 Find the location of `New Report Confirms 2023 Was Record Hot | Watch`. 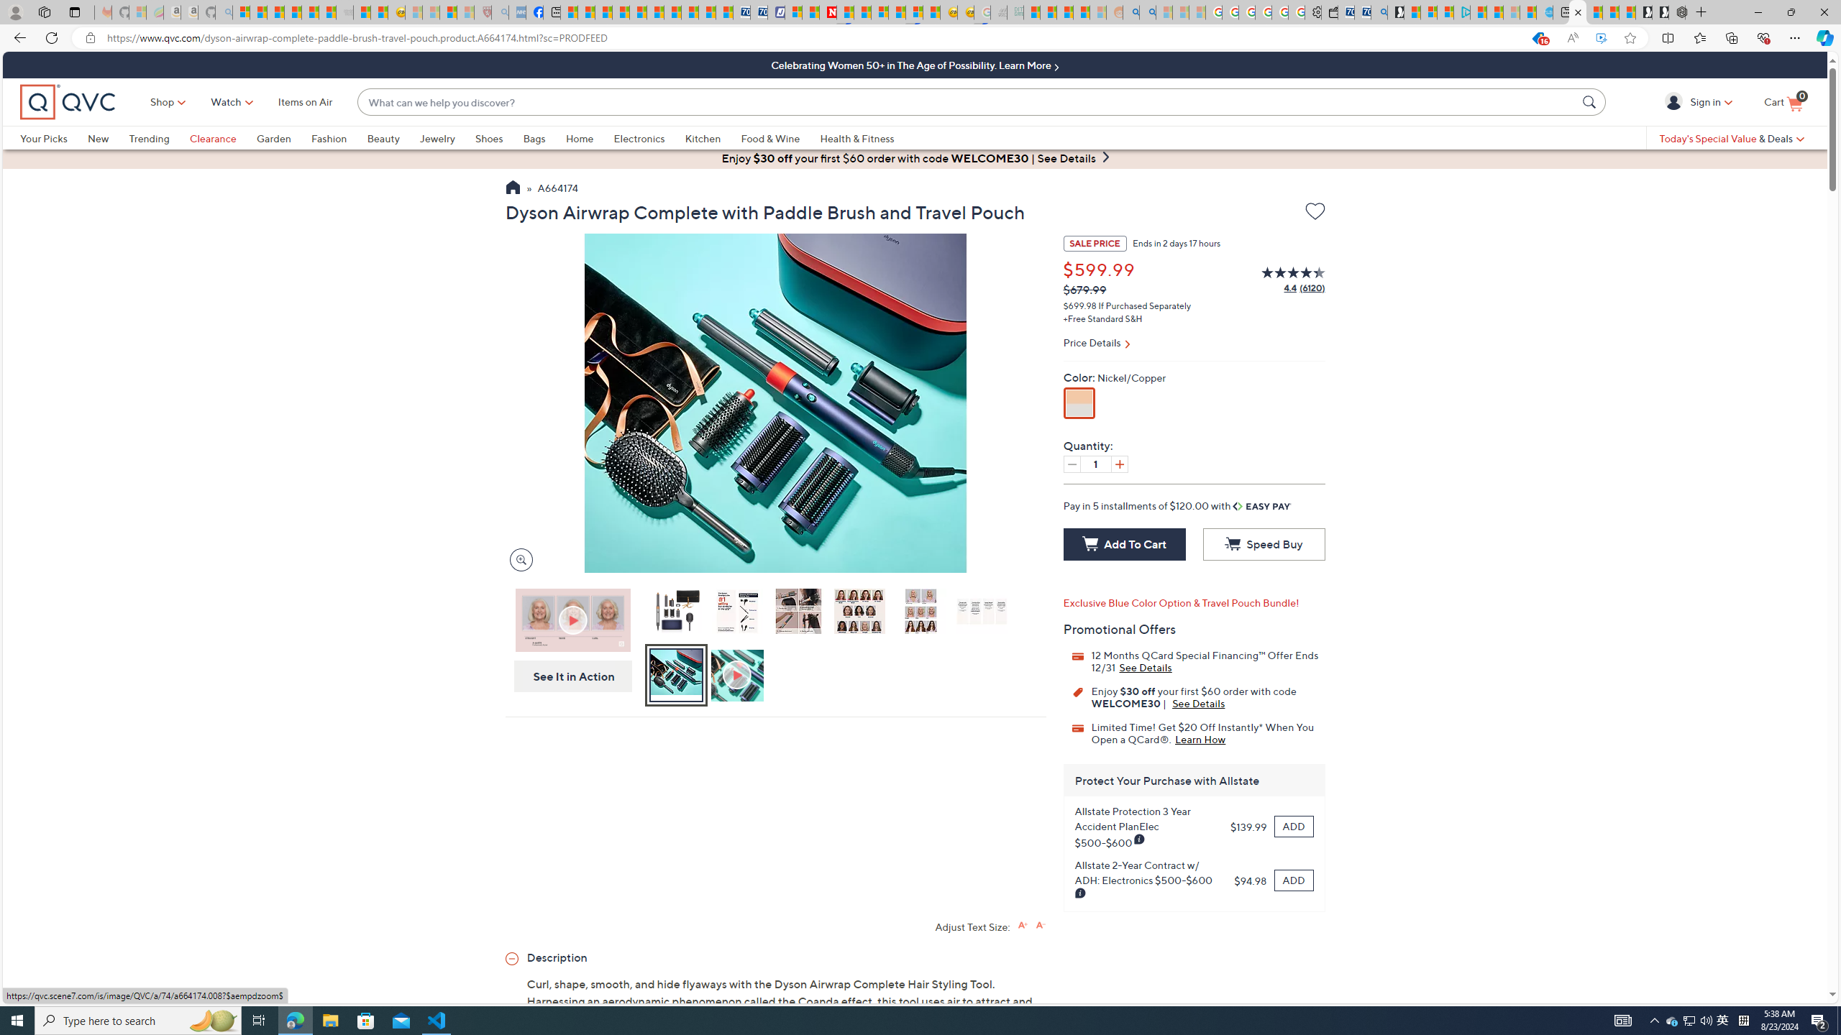

New Report Confirms 2023 Was Record Hot | Watch is located at coordinates (311, 12).